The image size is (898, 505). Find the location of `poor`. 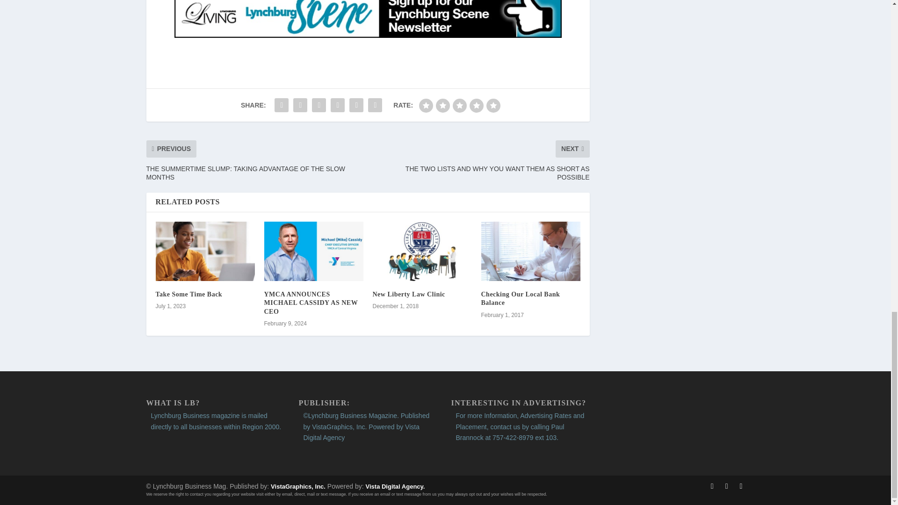

poor is located at coordinates (442, 105).